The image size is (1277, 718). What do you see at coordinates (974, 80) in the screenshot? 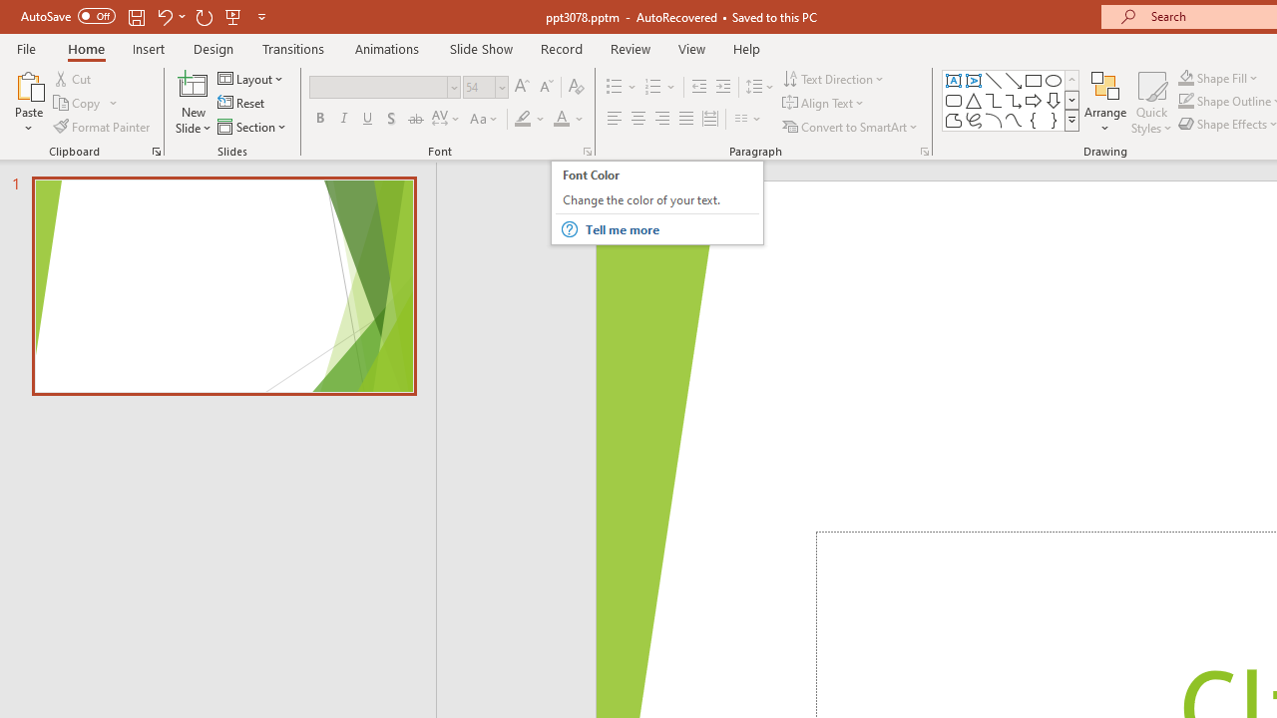
I see `Vertical Text Box` at bounding box center [974, 80].